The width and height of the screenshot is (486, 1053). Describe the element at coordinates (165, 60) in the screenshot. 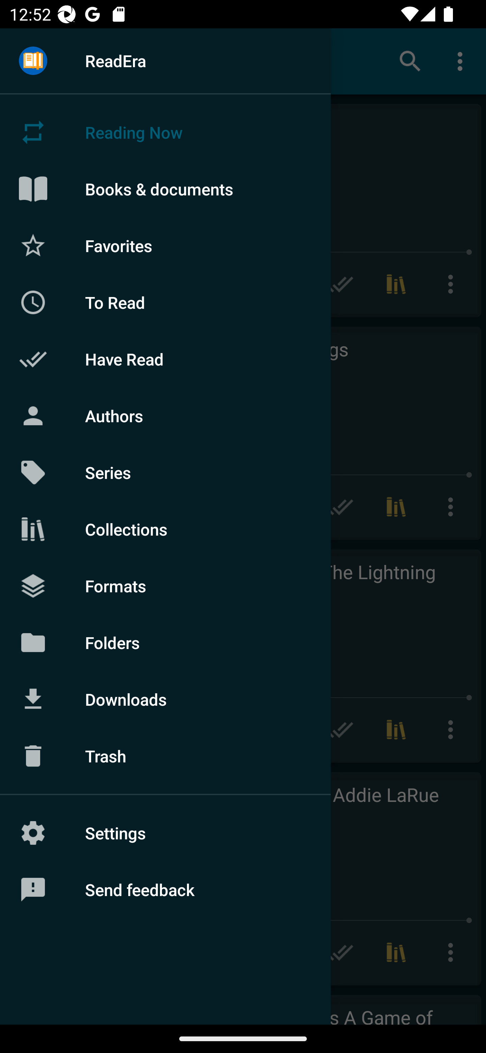

I see `ReadEra` at that location.